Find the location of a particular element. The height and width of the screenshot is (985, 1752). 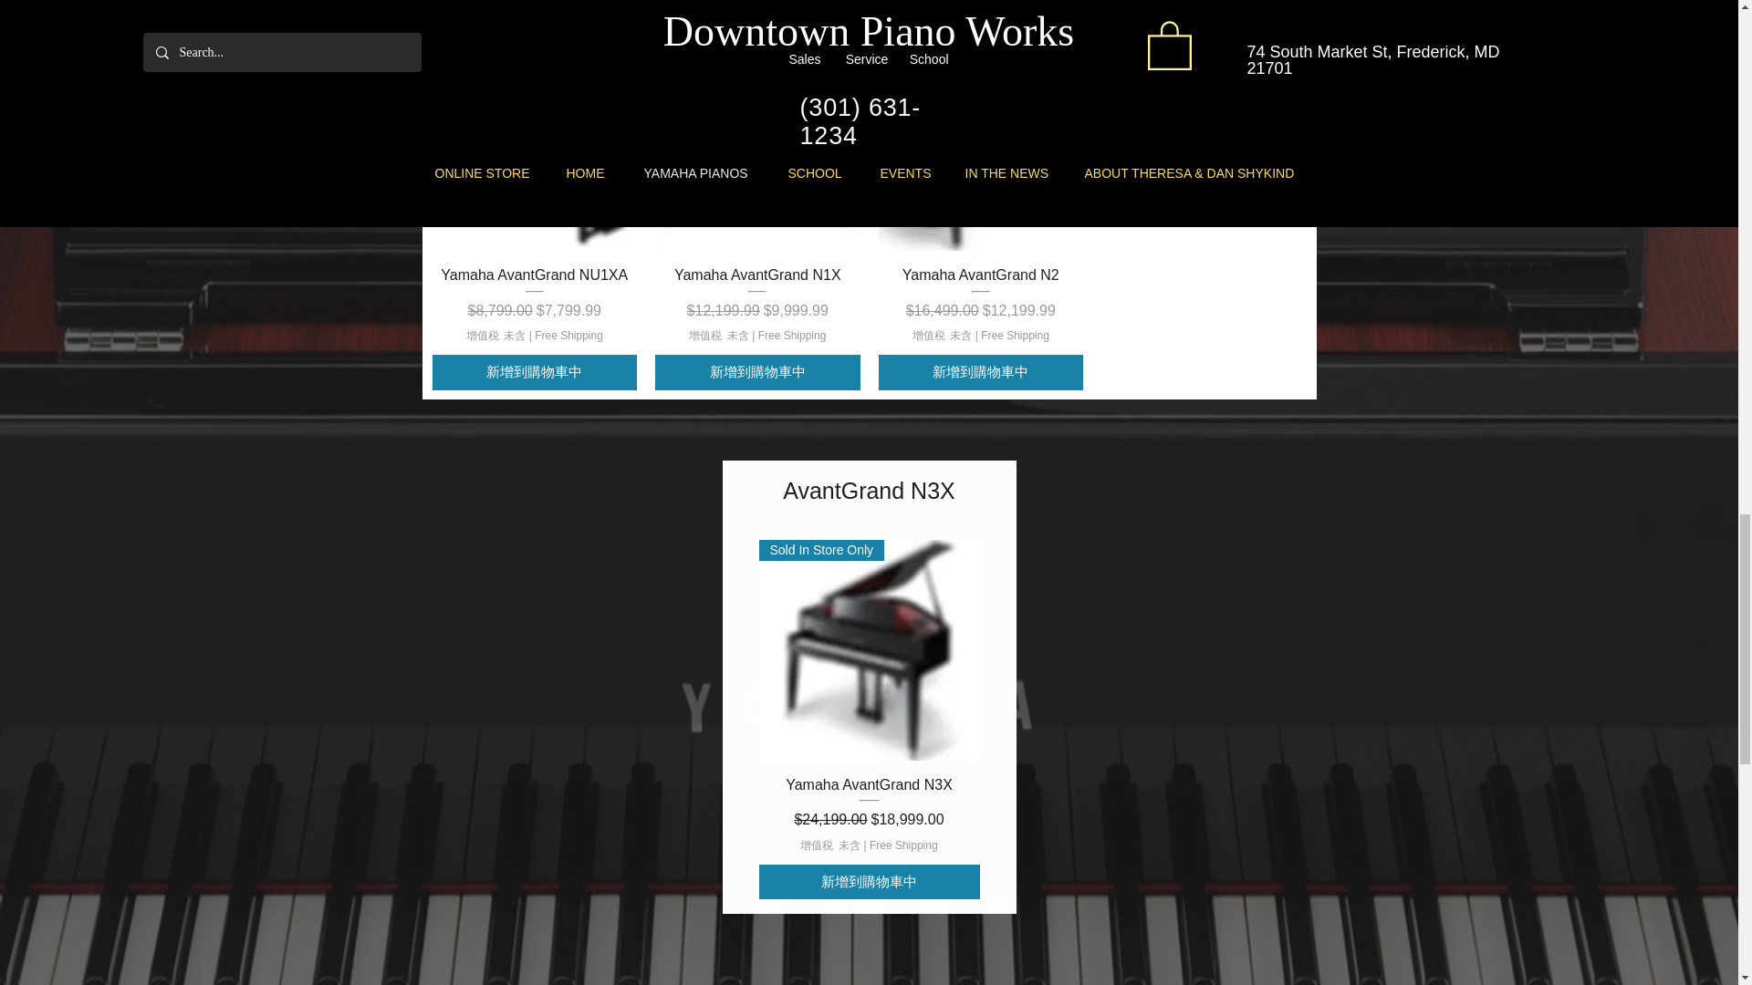

Newly updated! is located at coordinates (535, 149).